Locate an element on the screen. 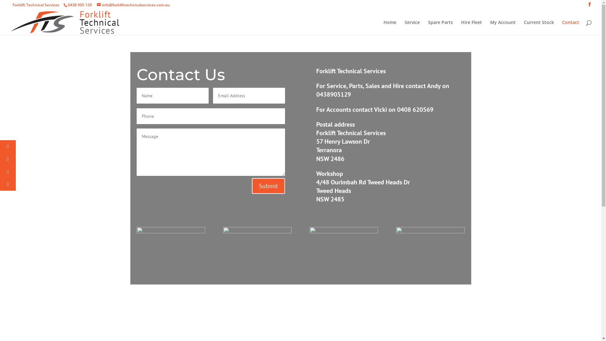  Service is located at coordinates (412, 28).